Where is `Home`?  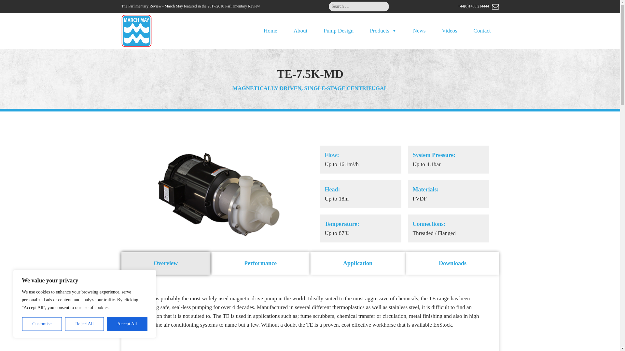 Home is located at coordinates (271, 31).